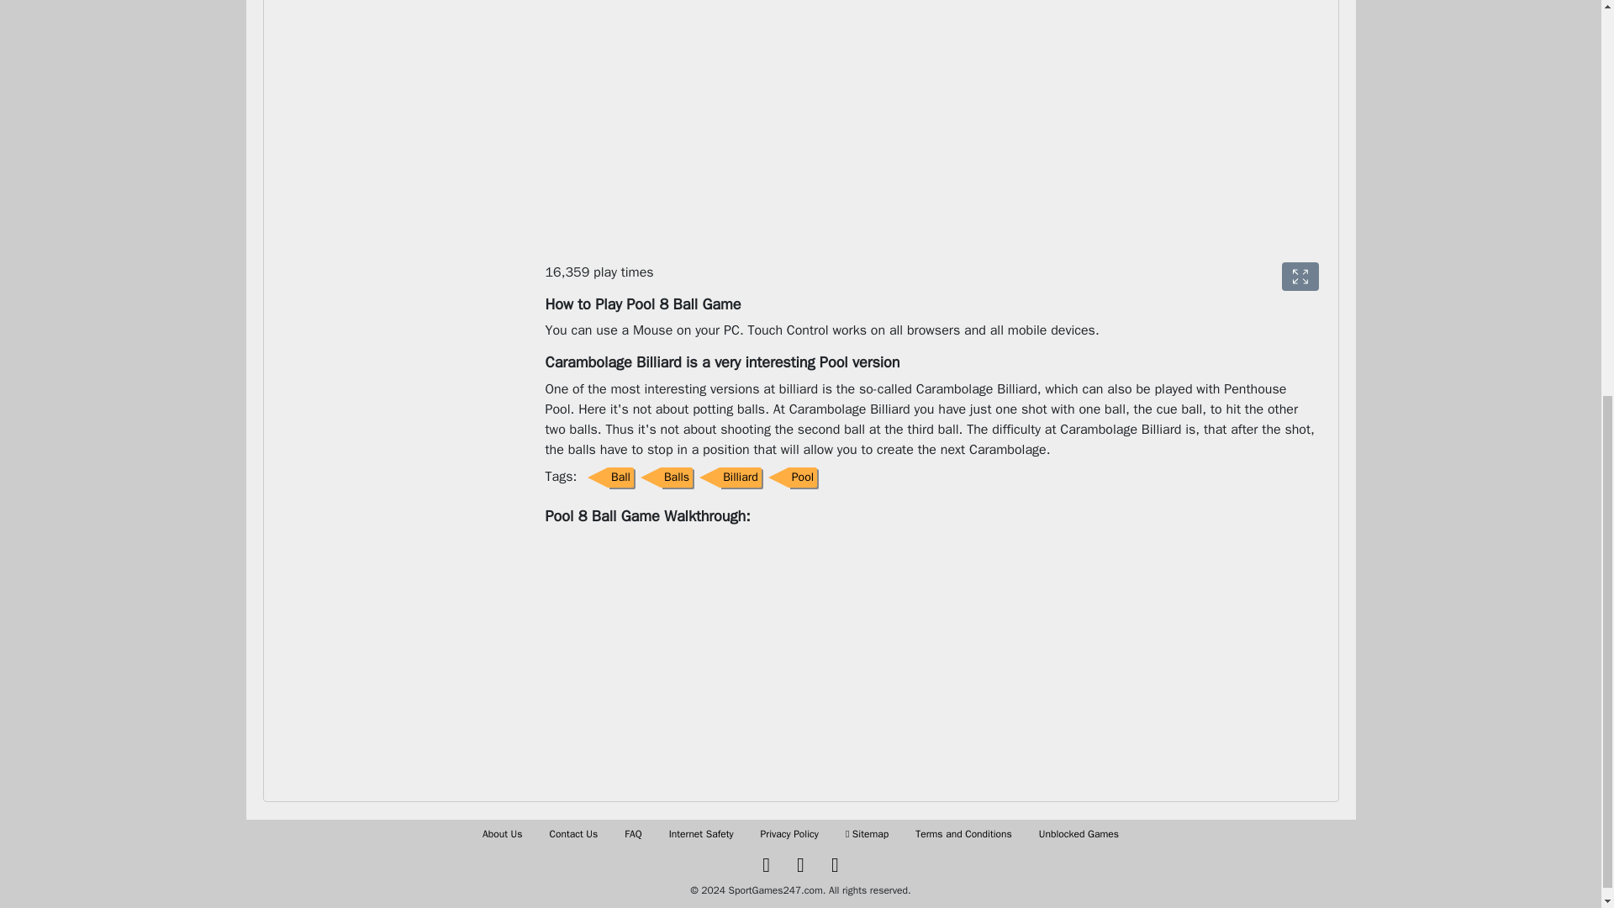 Image resolution: width=1614 pixels, height=908 pixels. I want to click on Internet Safety, so click(701, 834).